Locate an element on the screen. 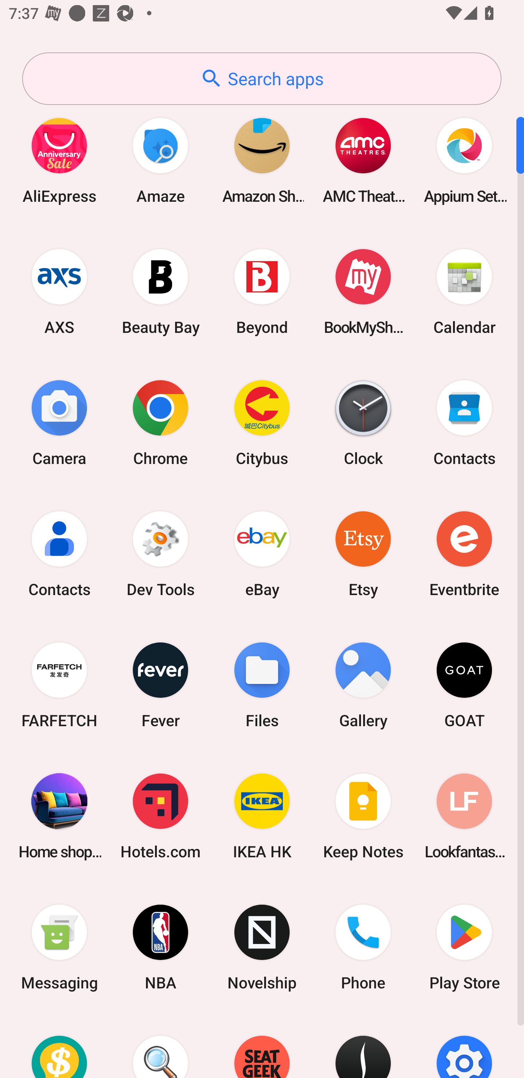  Eventbrite is located at coordinates (464, 554).